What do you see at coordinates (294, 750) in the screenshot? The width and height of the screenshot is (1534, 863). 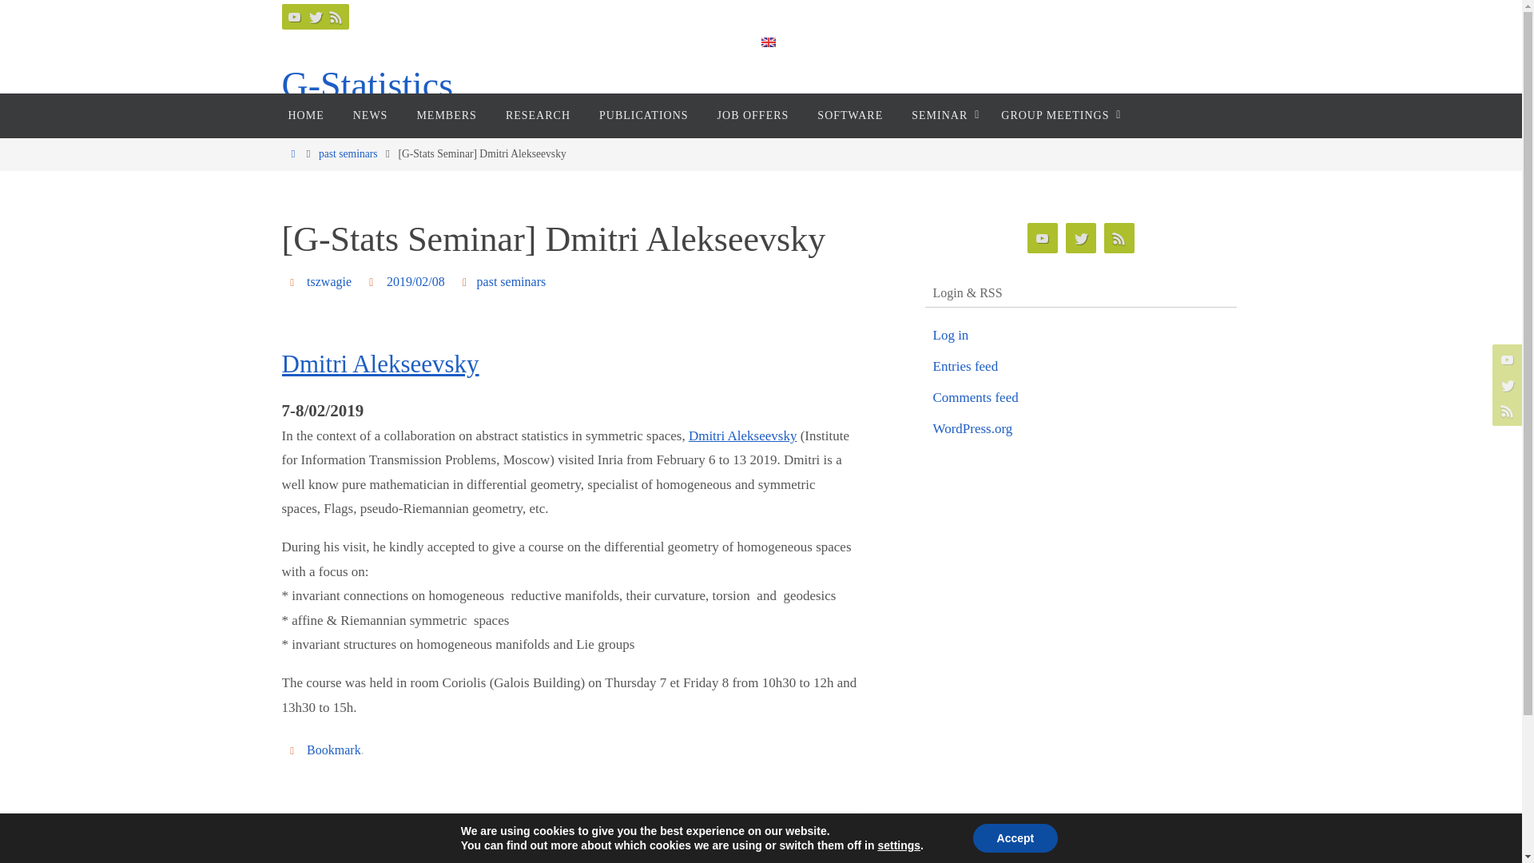 I see ` Bookmark the permalink` at bounding box center [294, 750].